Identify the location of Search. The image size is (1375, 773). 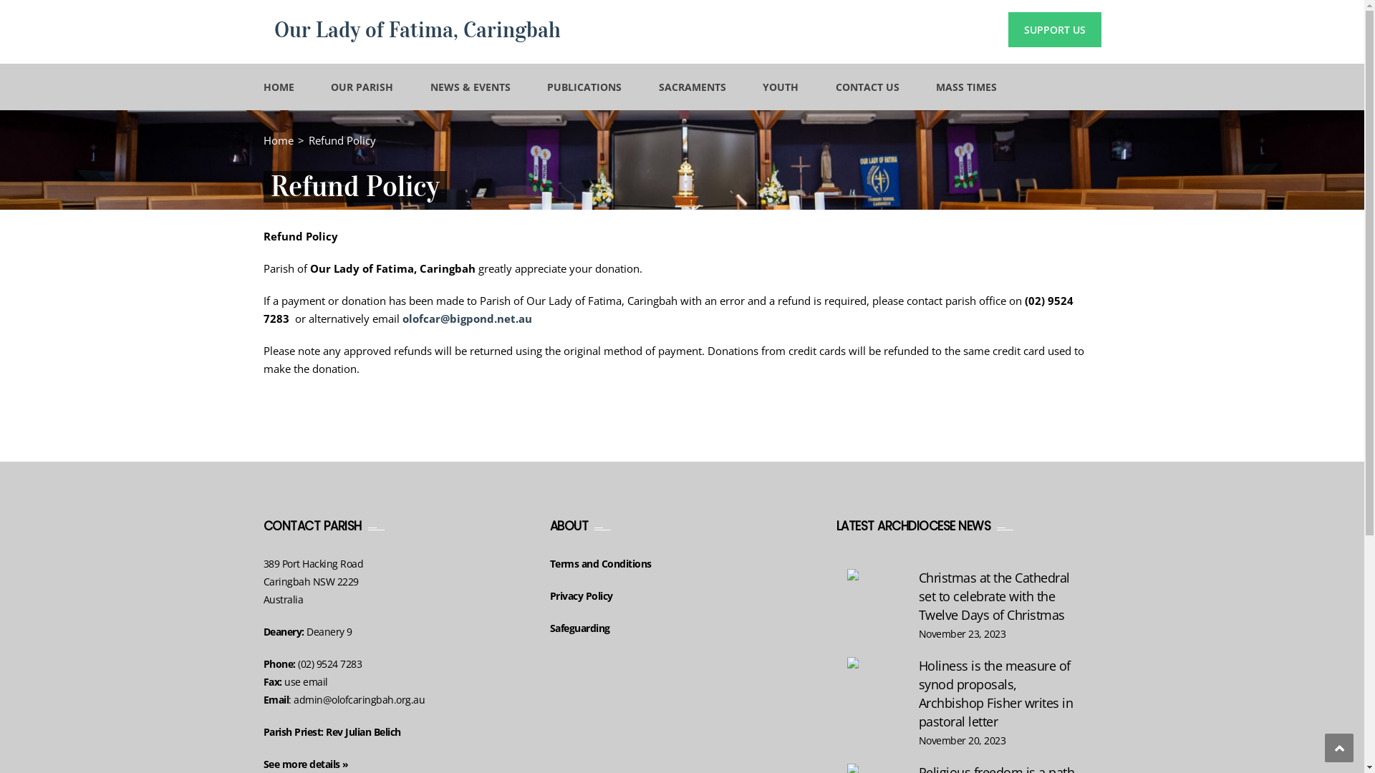
(1081, 152).